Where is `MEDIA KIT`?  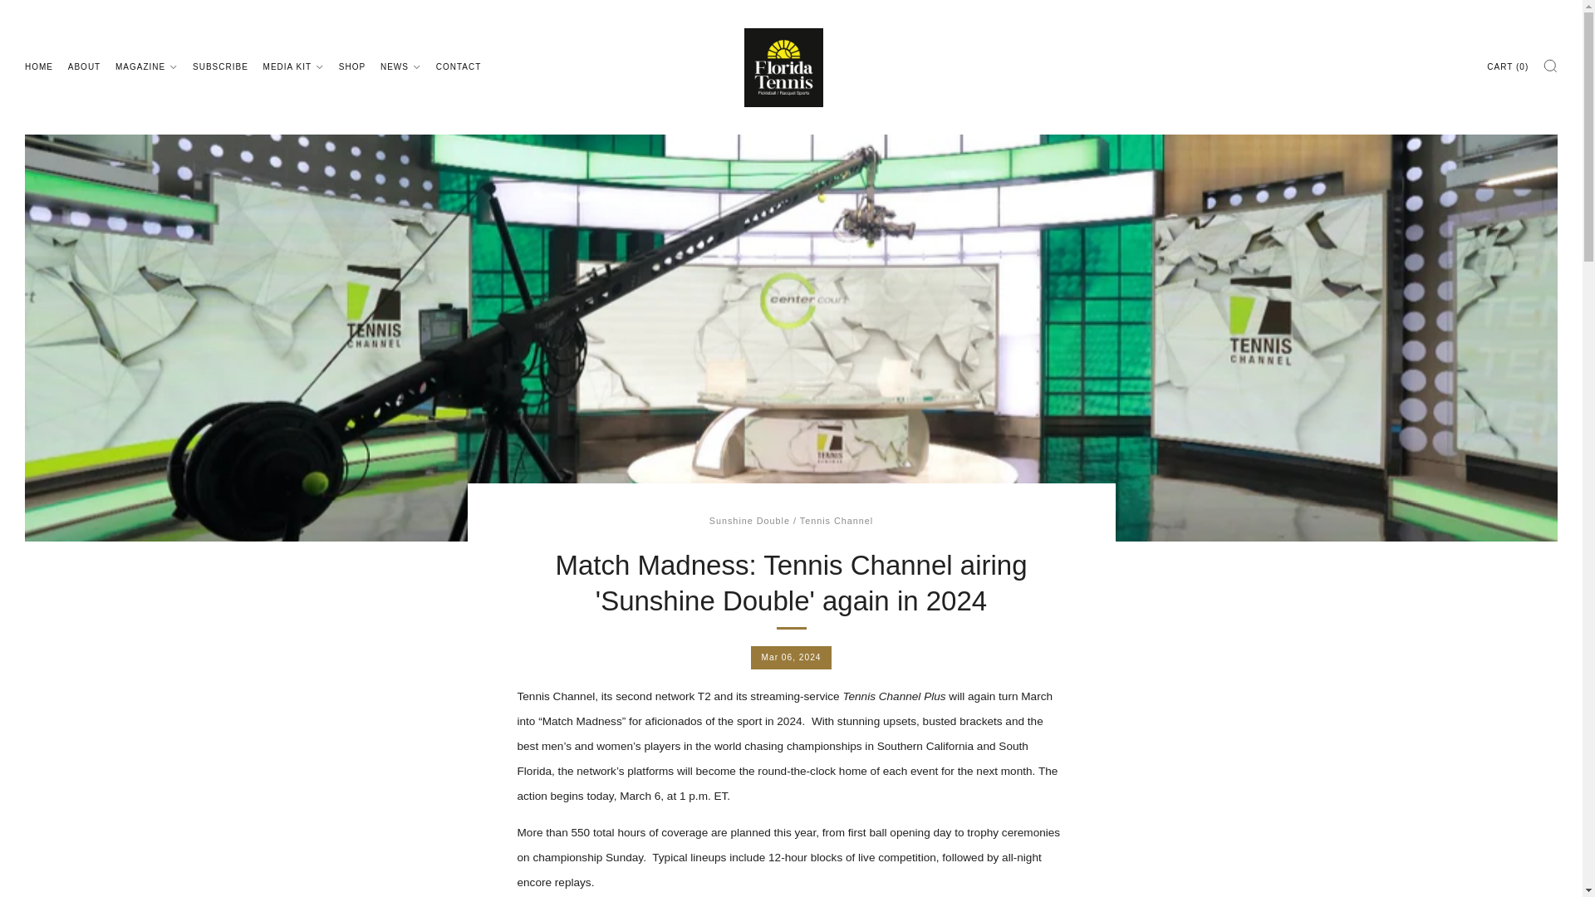
MEDIA KIT is located at coordinates (292, 66).